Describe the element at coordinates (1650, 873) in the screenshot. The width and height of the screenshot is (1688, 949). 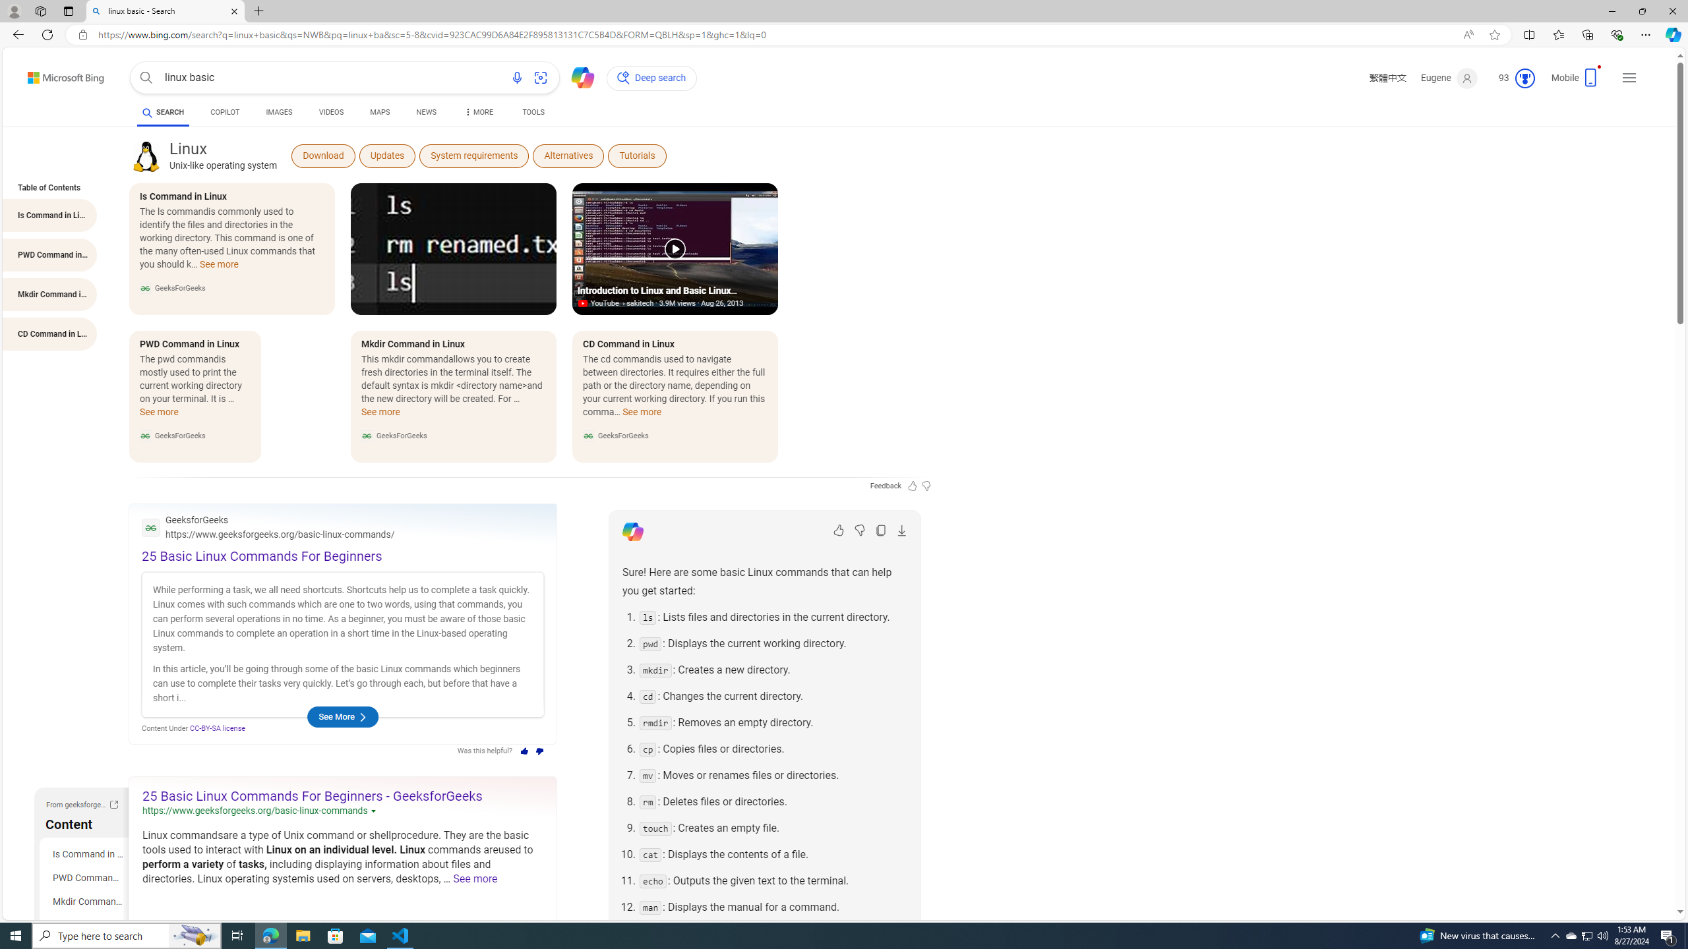
I see `Search more` at that location.